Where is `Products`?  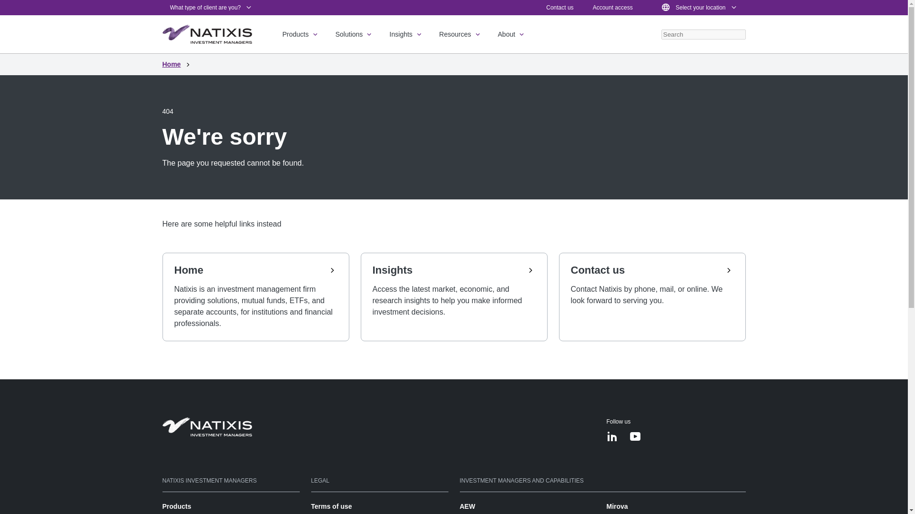 Products is located at coordinates (300, 34).